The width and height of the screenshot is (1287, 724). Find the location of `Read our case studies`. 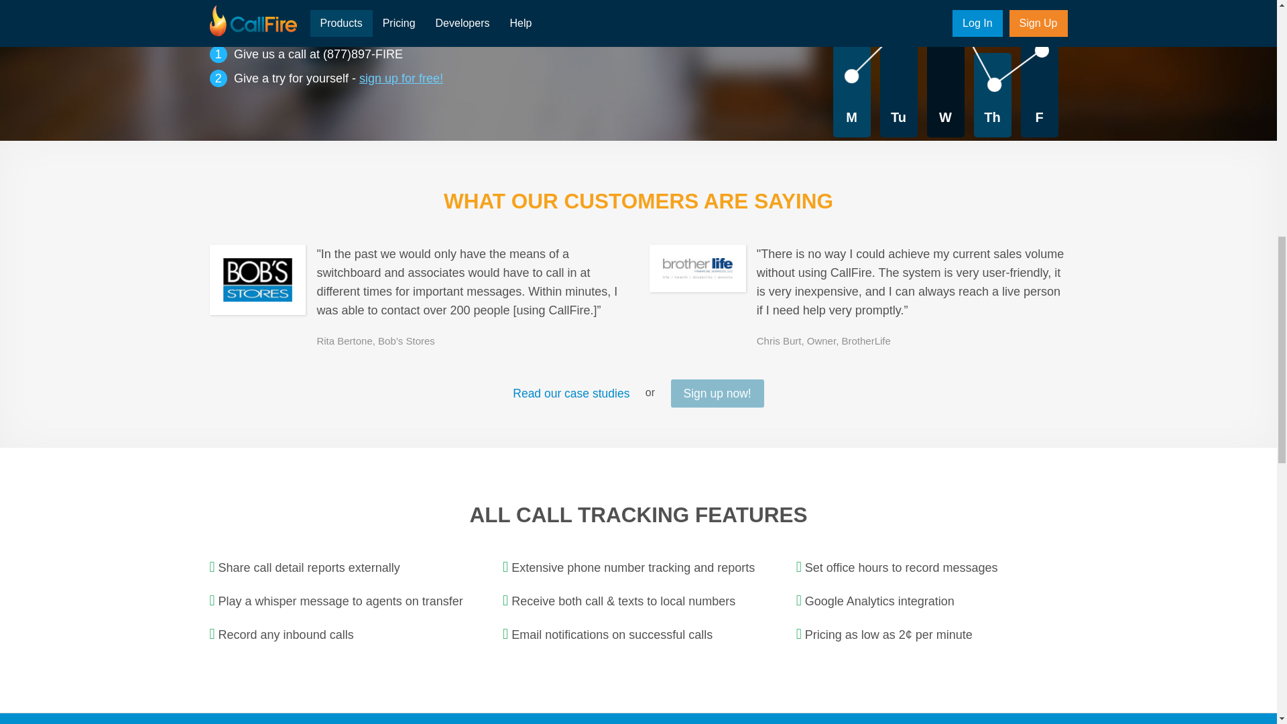

Read our case studies is located at coordinates (571, 393).